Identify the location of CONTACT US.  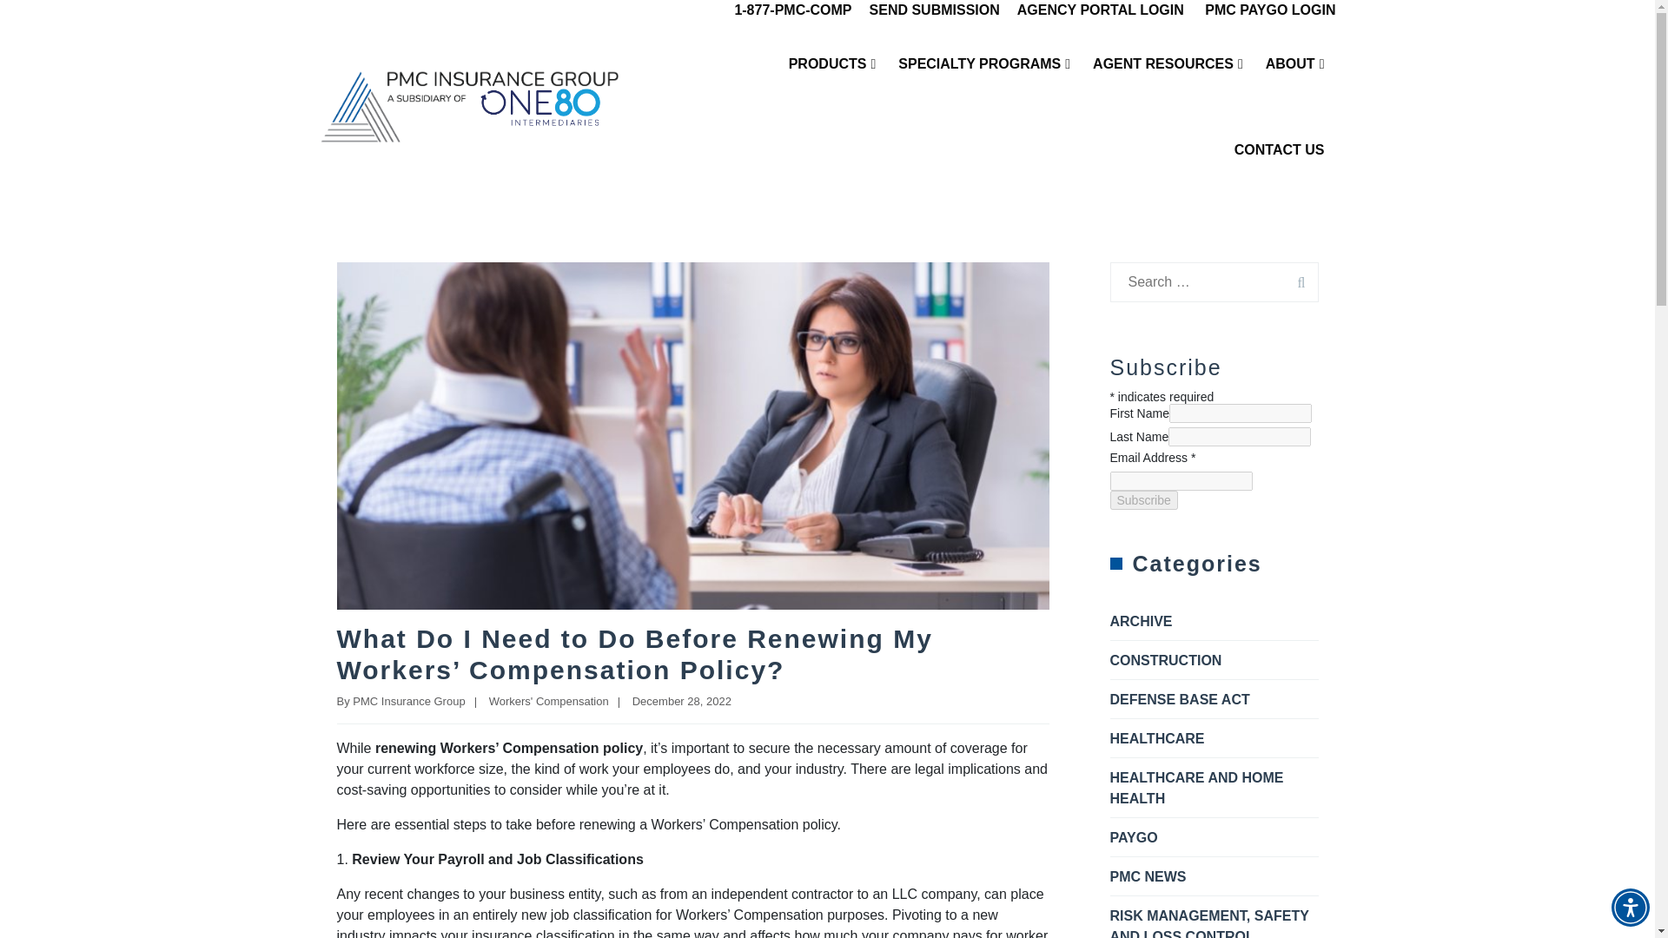
(1279, 149).